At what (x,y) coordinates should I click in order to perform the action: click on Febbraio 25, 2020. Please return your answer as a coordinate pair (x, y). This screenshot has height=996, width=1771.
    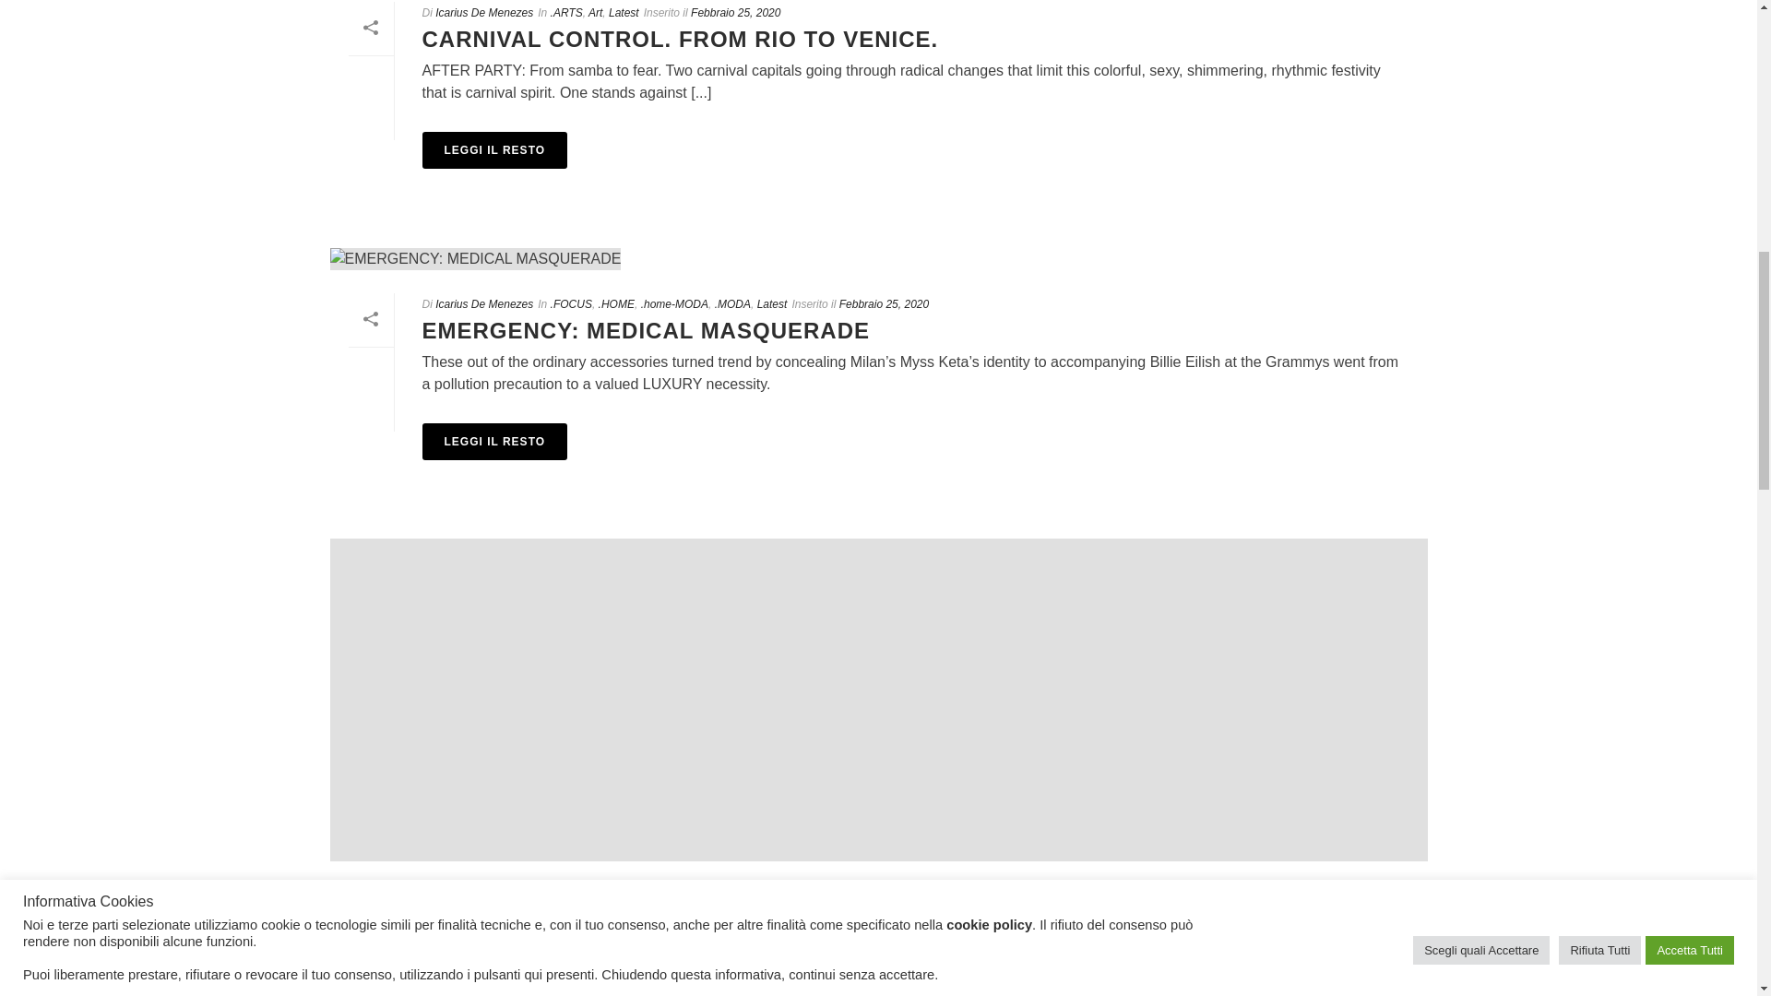
    Looking at the image, I should click on (735, 12).